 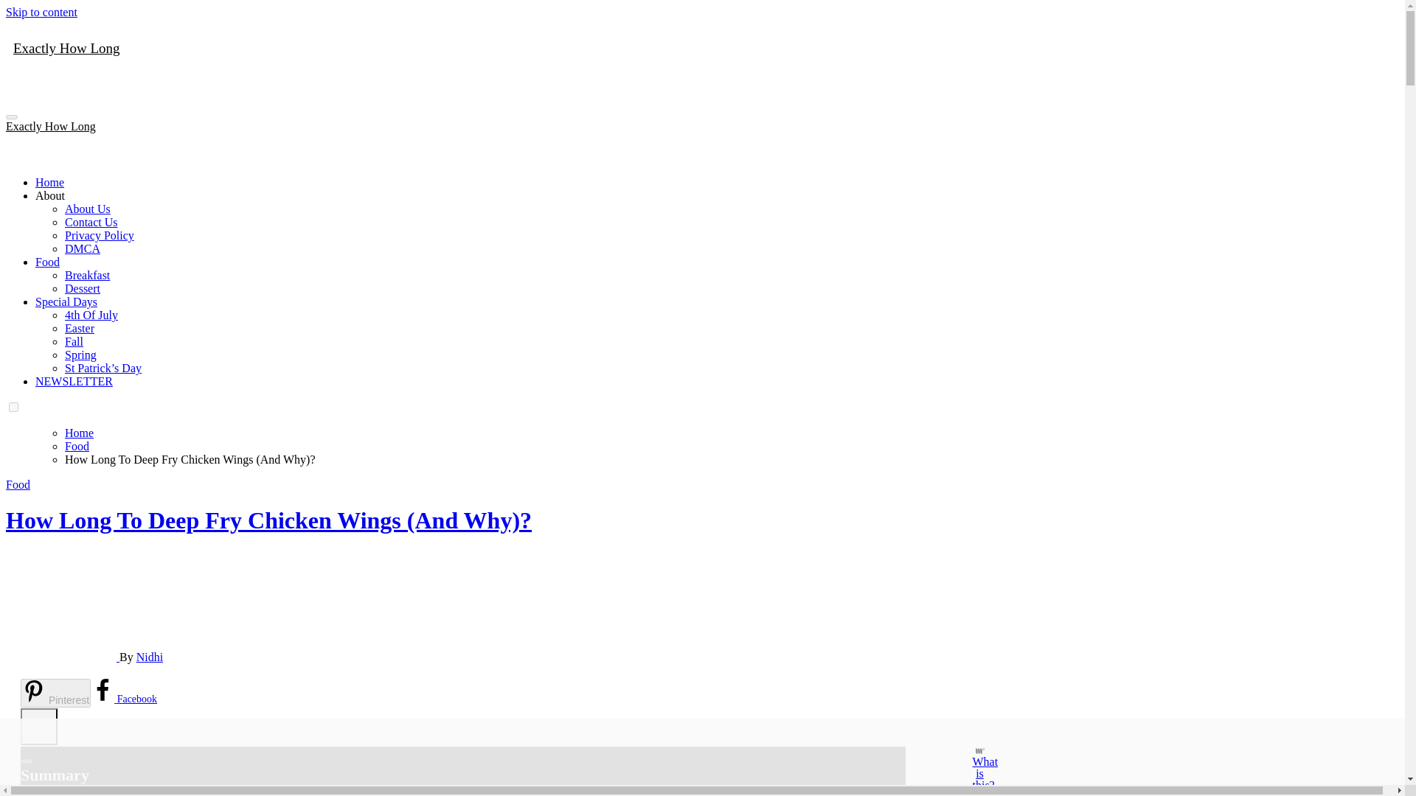 What do you see at coordinates (100, 236) in the screenshot?
I see `Privacy Policy` at bounding box center [100, 236].